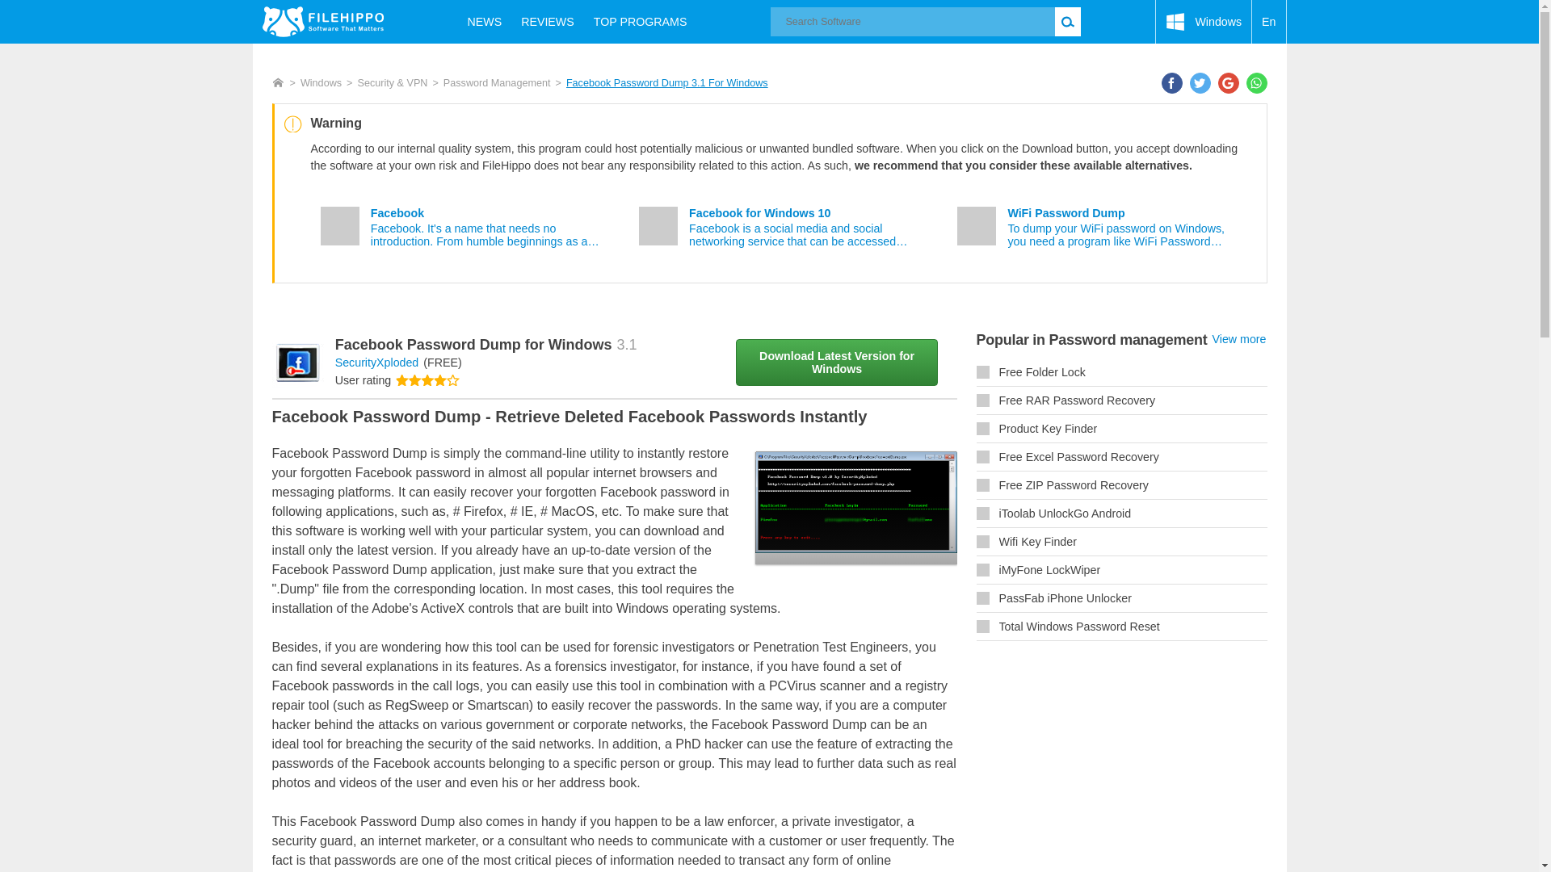 The height and width of the screenshot is (872, 1551). What do you see at coordinates (485, 21) in the screenshot?
I see `News` at bounding box center [485, 21].